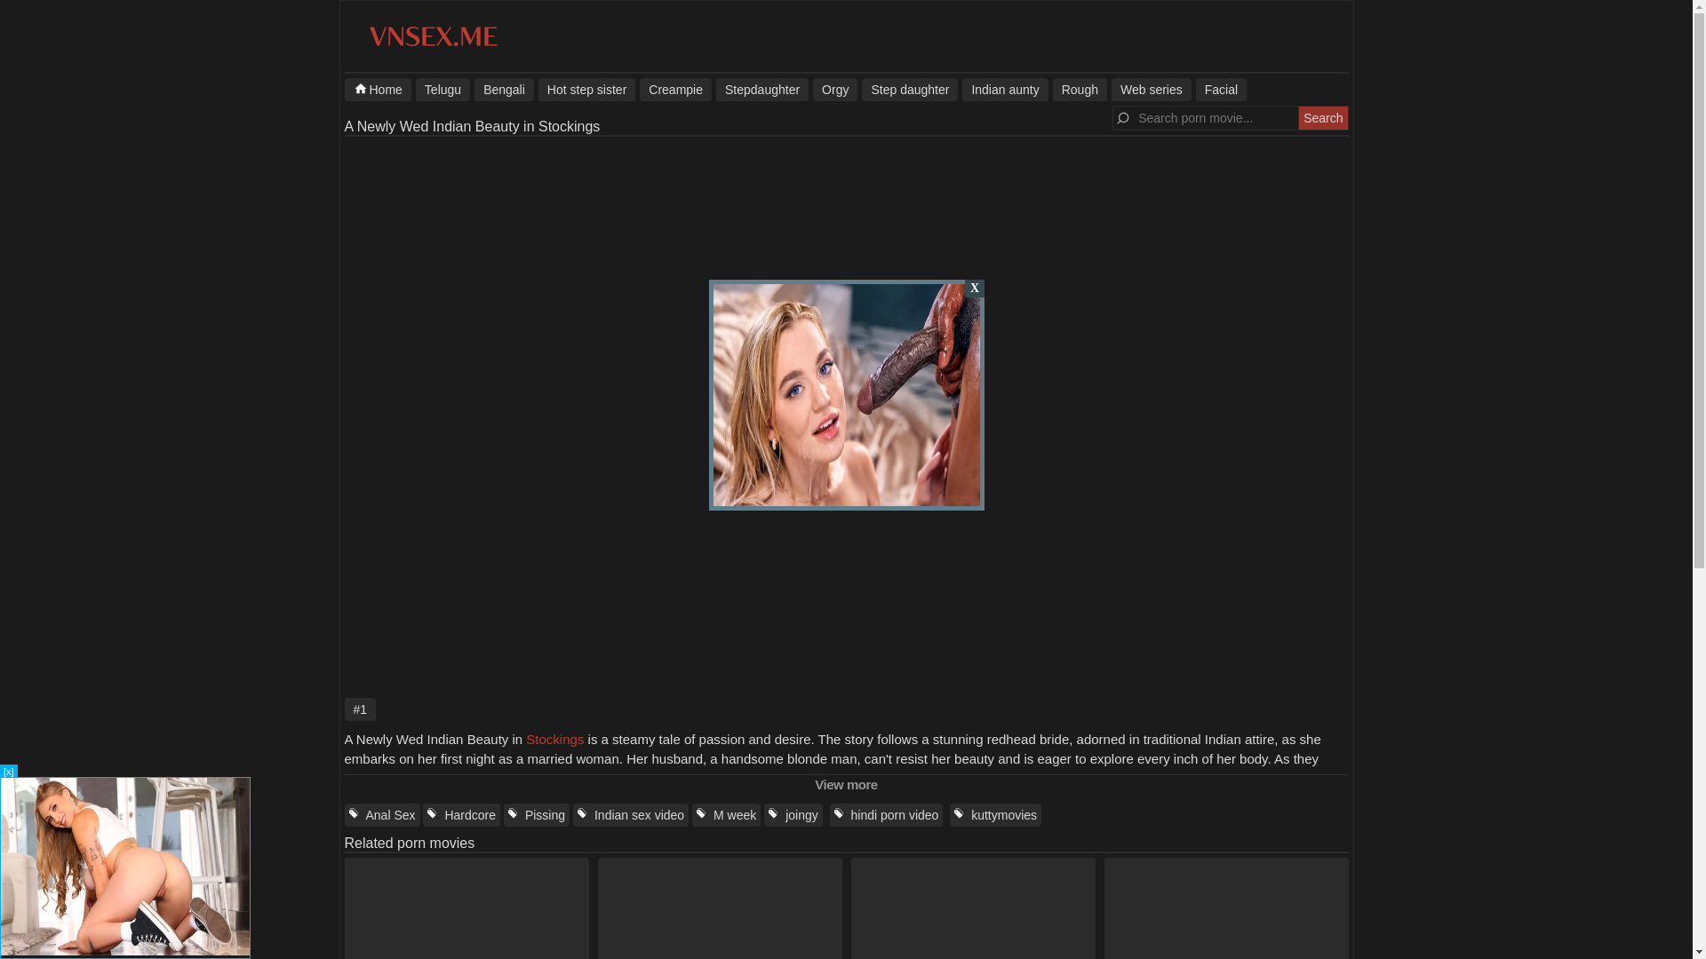 The width and height of the screenshot is (1706, 959). Describe the element at coordinates (472, 126) in the screenshot. I see `A Newly Wed Indian Beauty in Stockings` at that location.